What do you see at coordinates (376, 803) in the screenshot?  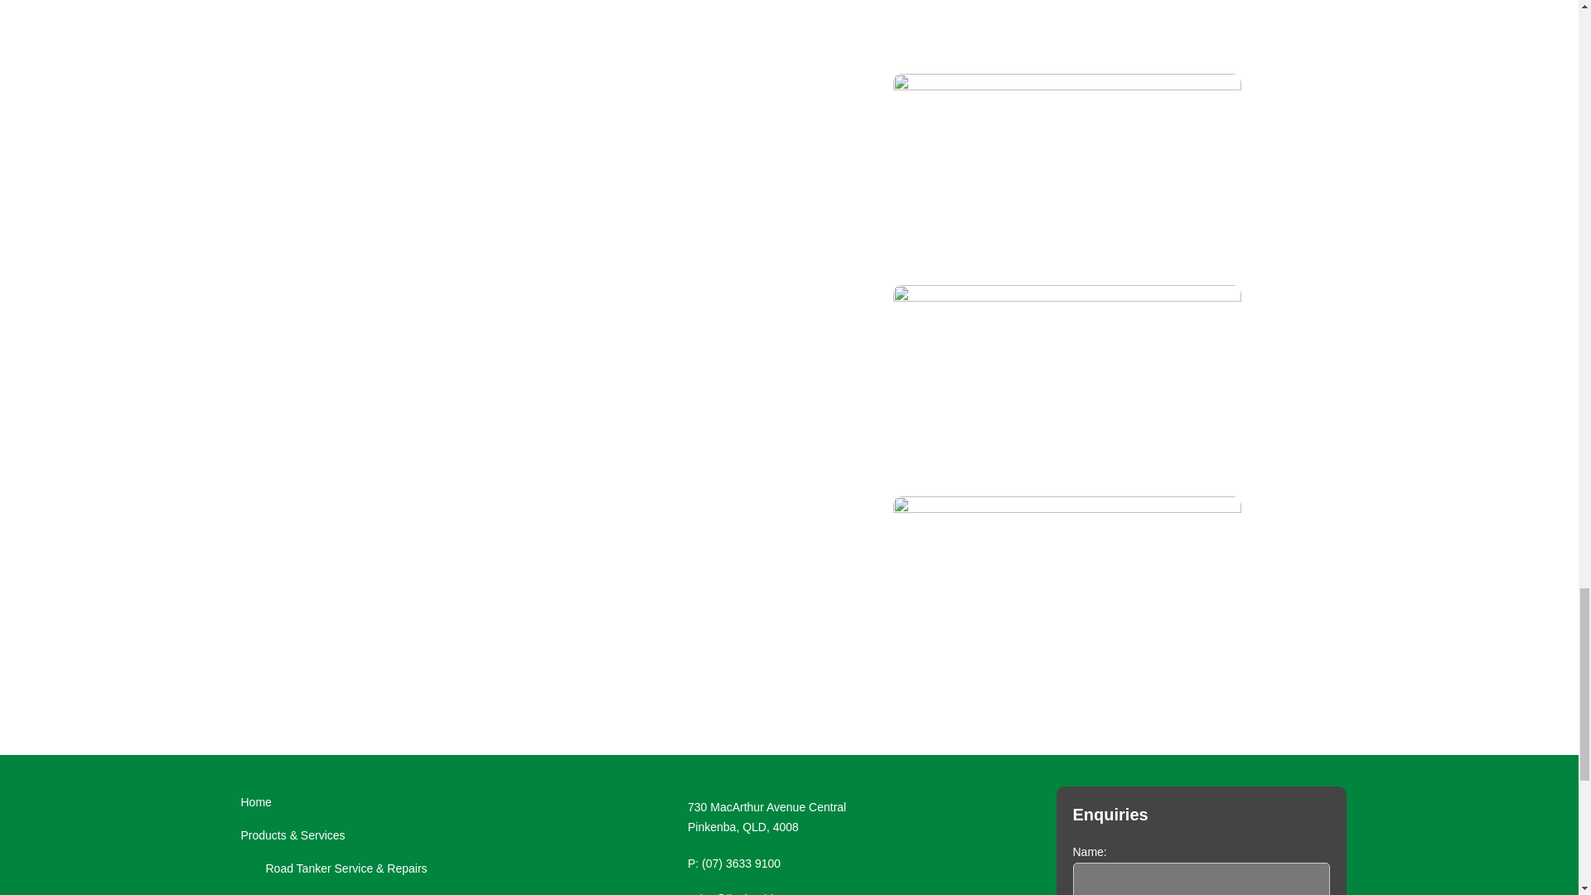 I see `Home` at bounding box center [376, 803].